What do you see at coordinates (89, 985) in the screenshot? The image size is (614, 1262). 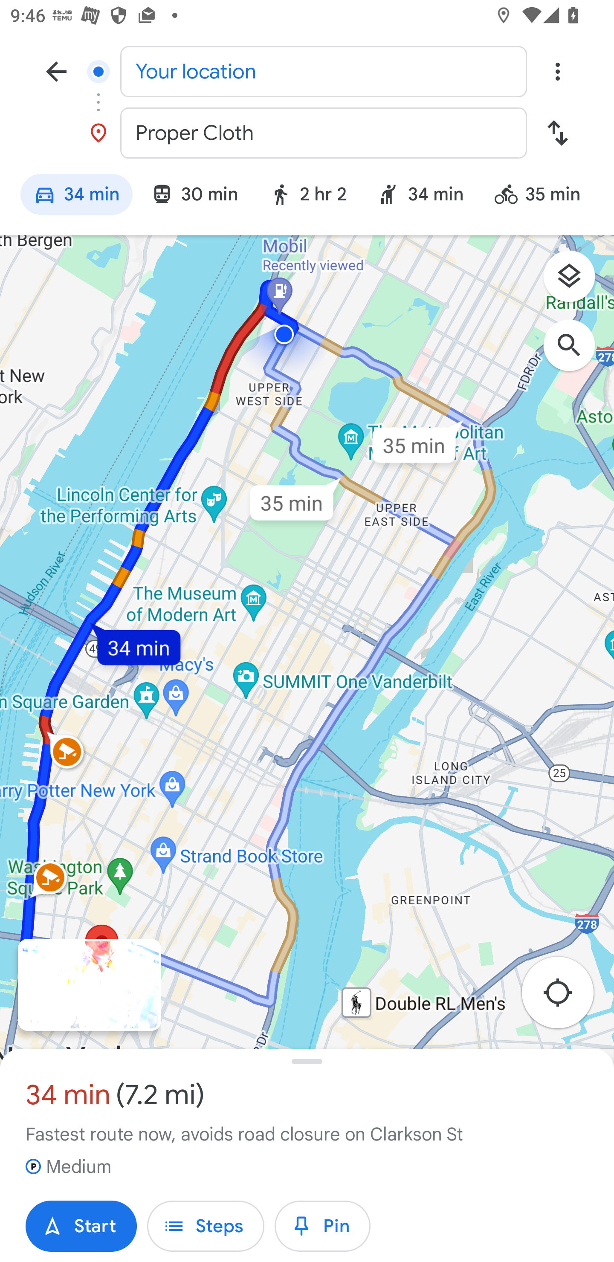 I see `Open Immersive View for routes` at bounding box center [89, 985].